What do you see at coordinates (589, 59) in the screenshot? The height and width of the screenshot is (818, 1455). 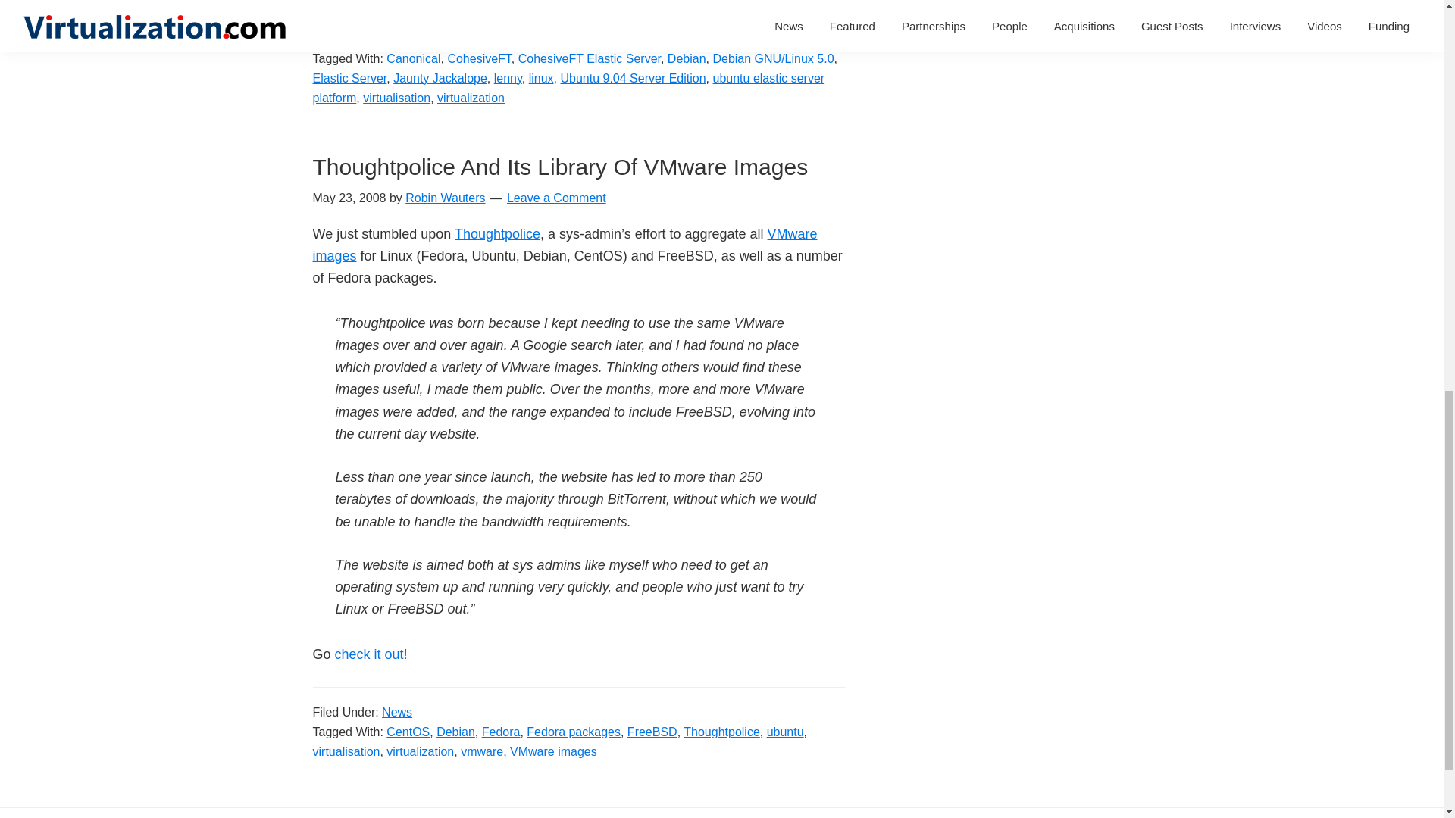 I see `CohesiveFT Elastic Server` at bounding box center [589, 59].